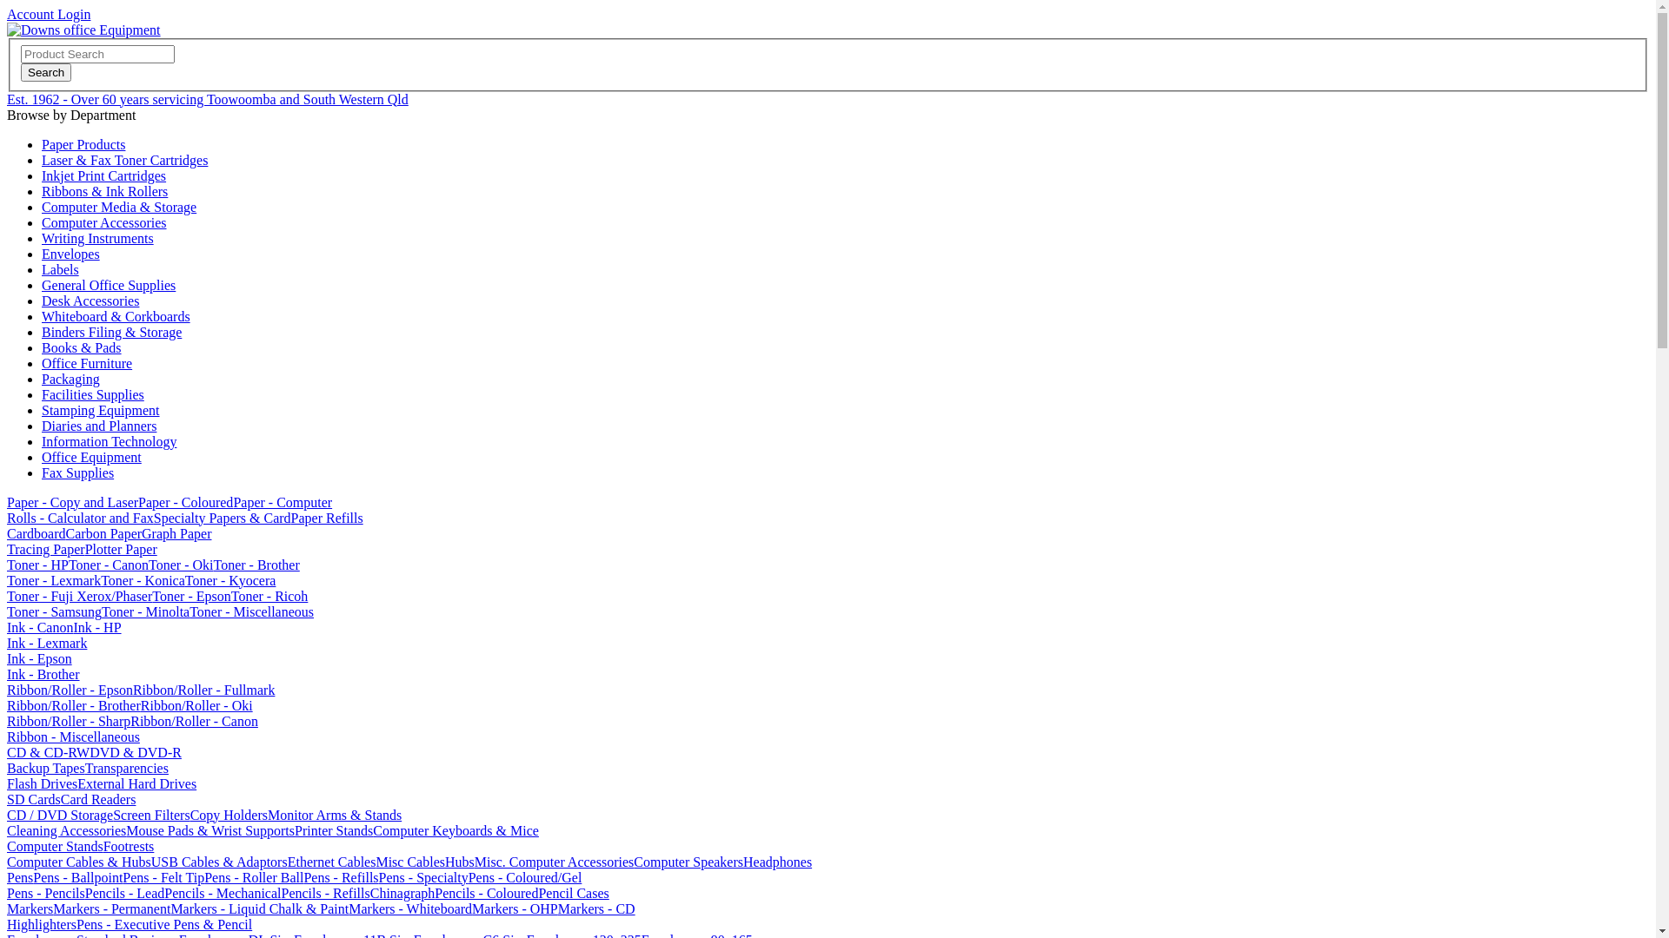 The height and width of the screenshot is (938, 1669). Describe the element at coordinates (104, 533) in the screenshot. I see `Carbon Paper` at that location.